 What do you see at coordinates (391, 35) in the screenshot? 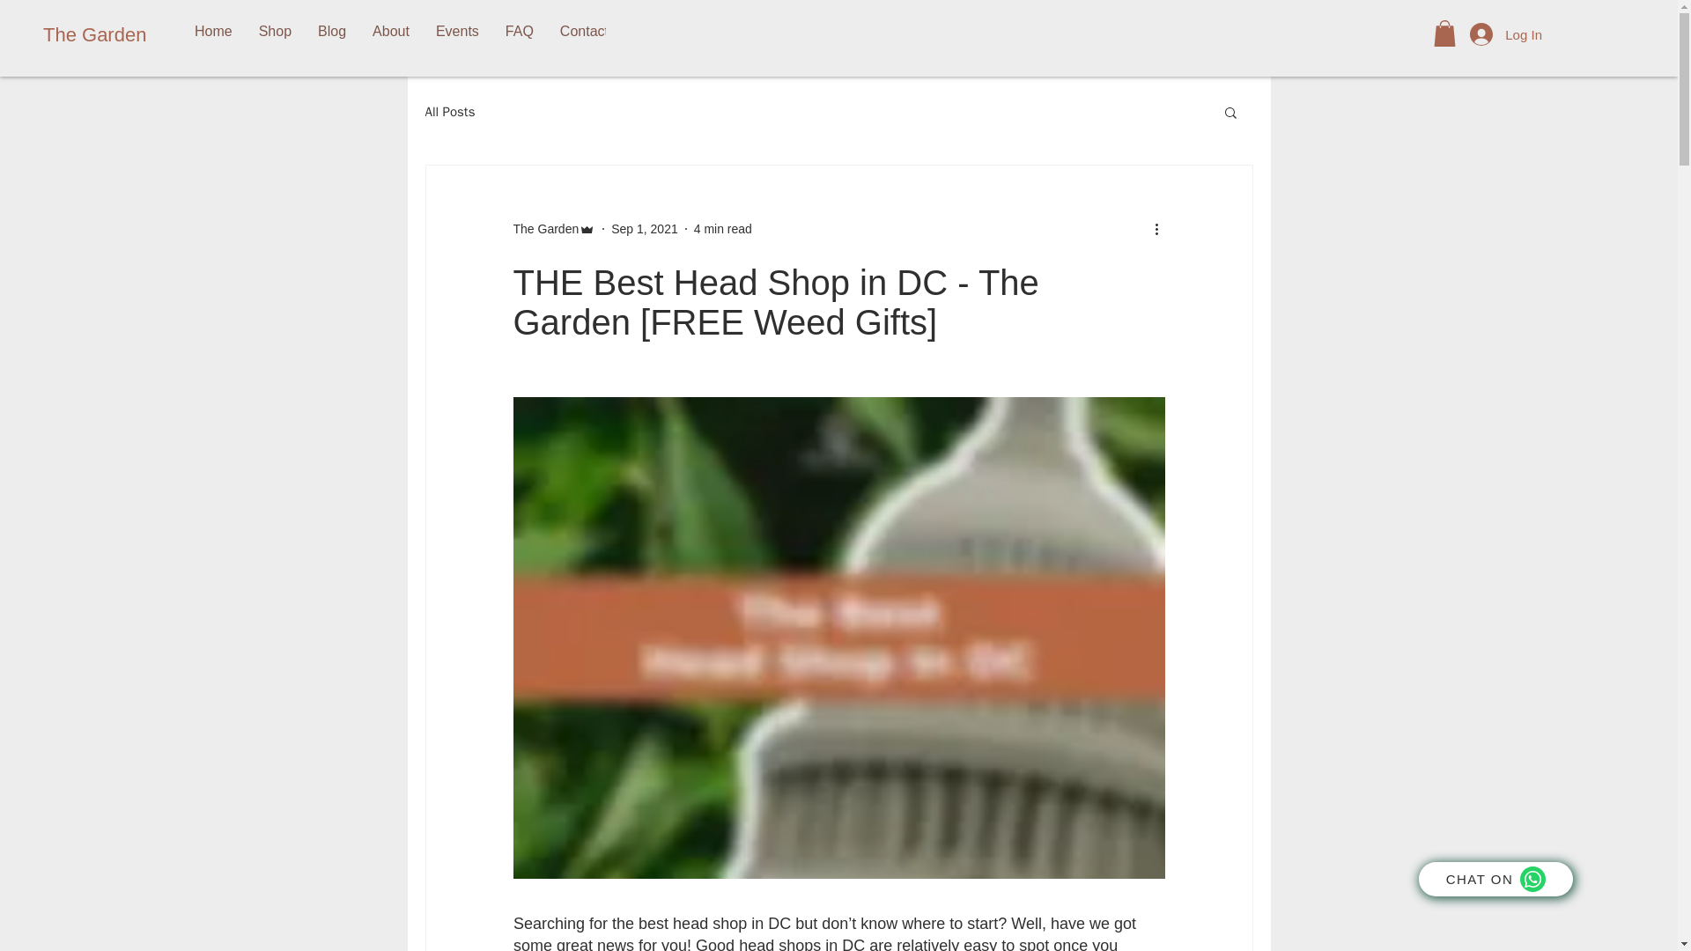
I see `About` at bounding box center [391, 35].